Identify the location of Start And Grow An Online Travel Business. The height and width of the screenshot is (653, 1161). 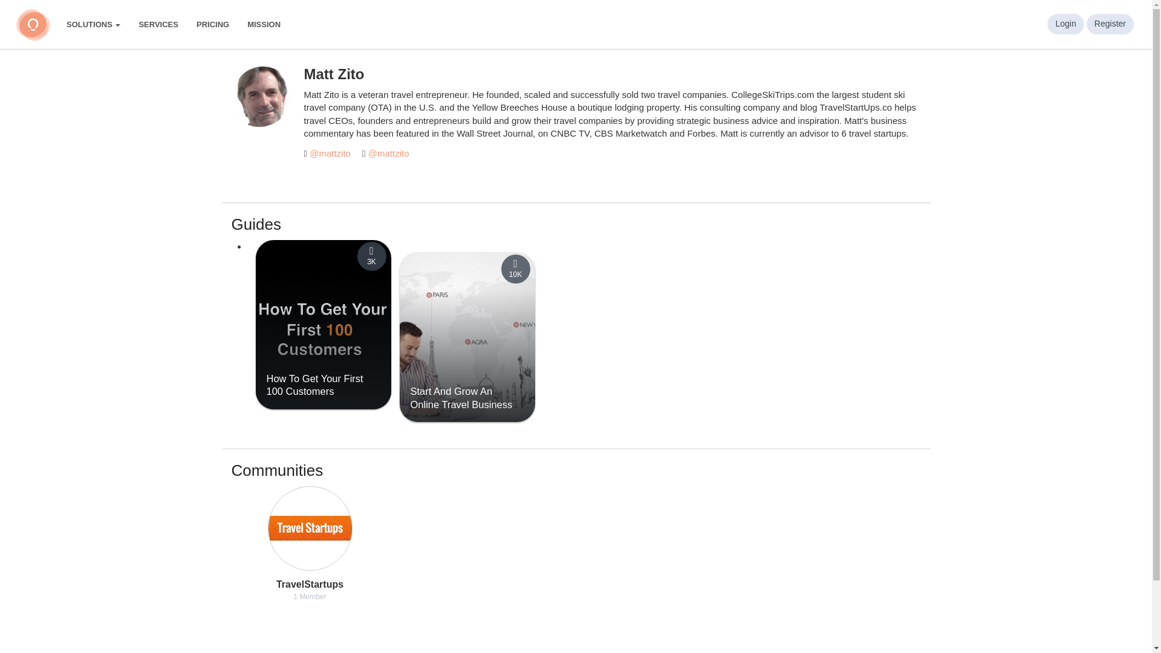
(461, 398).